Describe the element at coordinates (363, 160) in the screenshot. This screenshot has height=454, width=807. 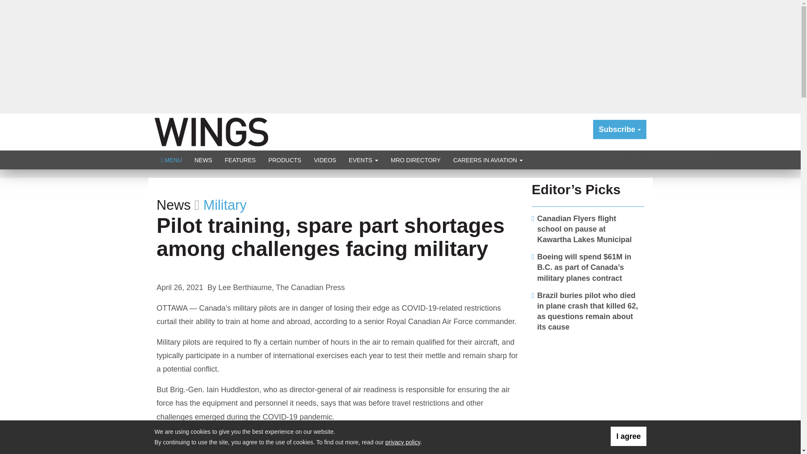
I see `EVENTS` at that location.